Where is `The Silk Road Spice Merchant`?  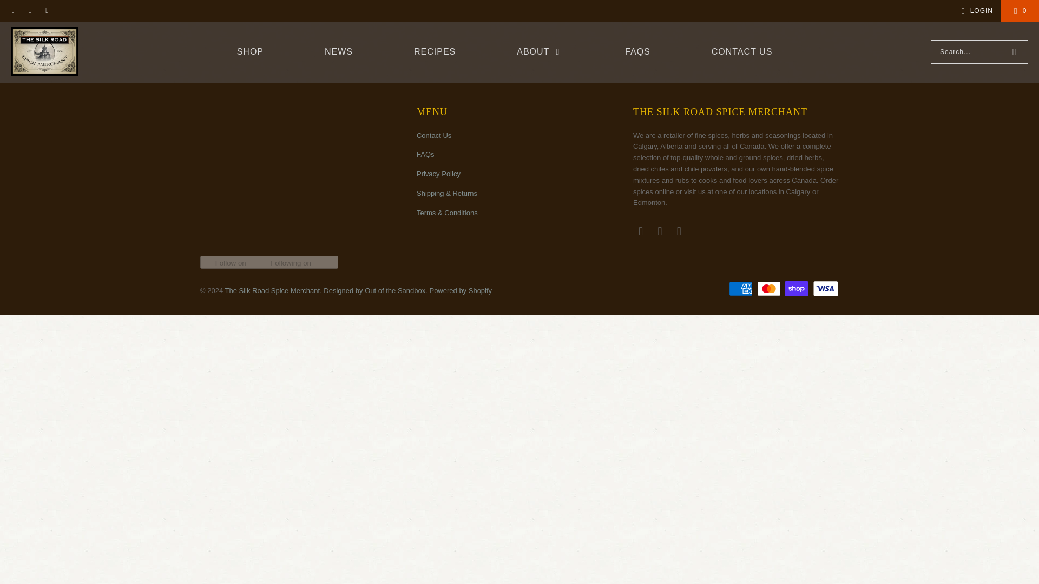 The Silk Road Spice Merchant is located at coordinates (44, 52).